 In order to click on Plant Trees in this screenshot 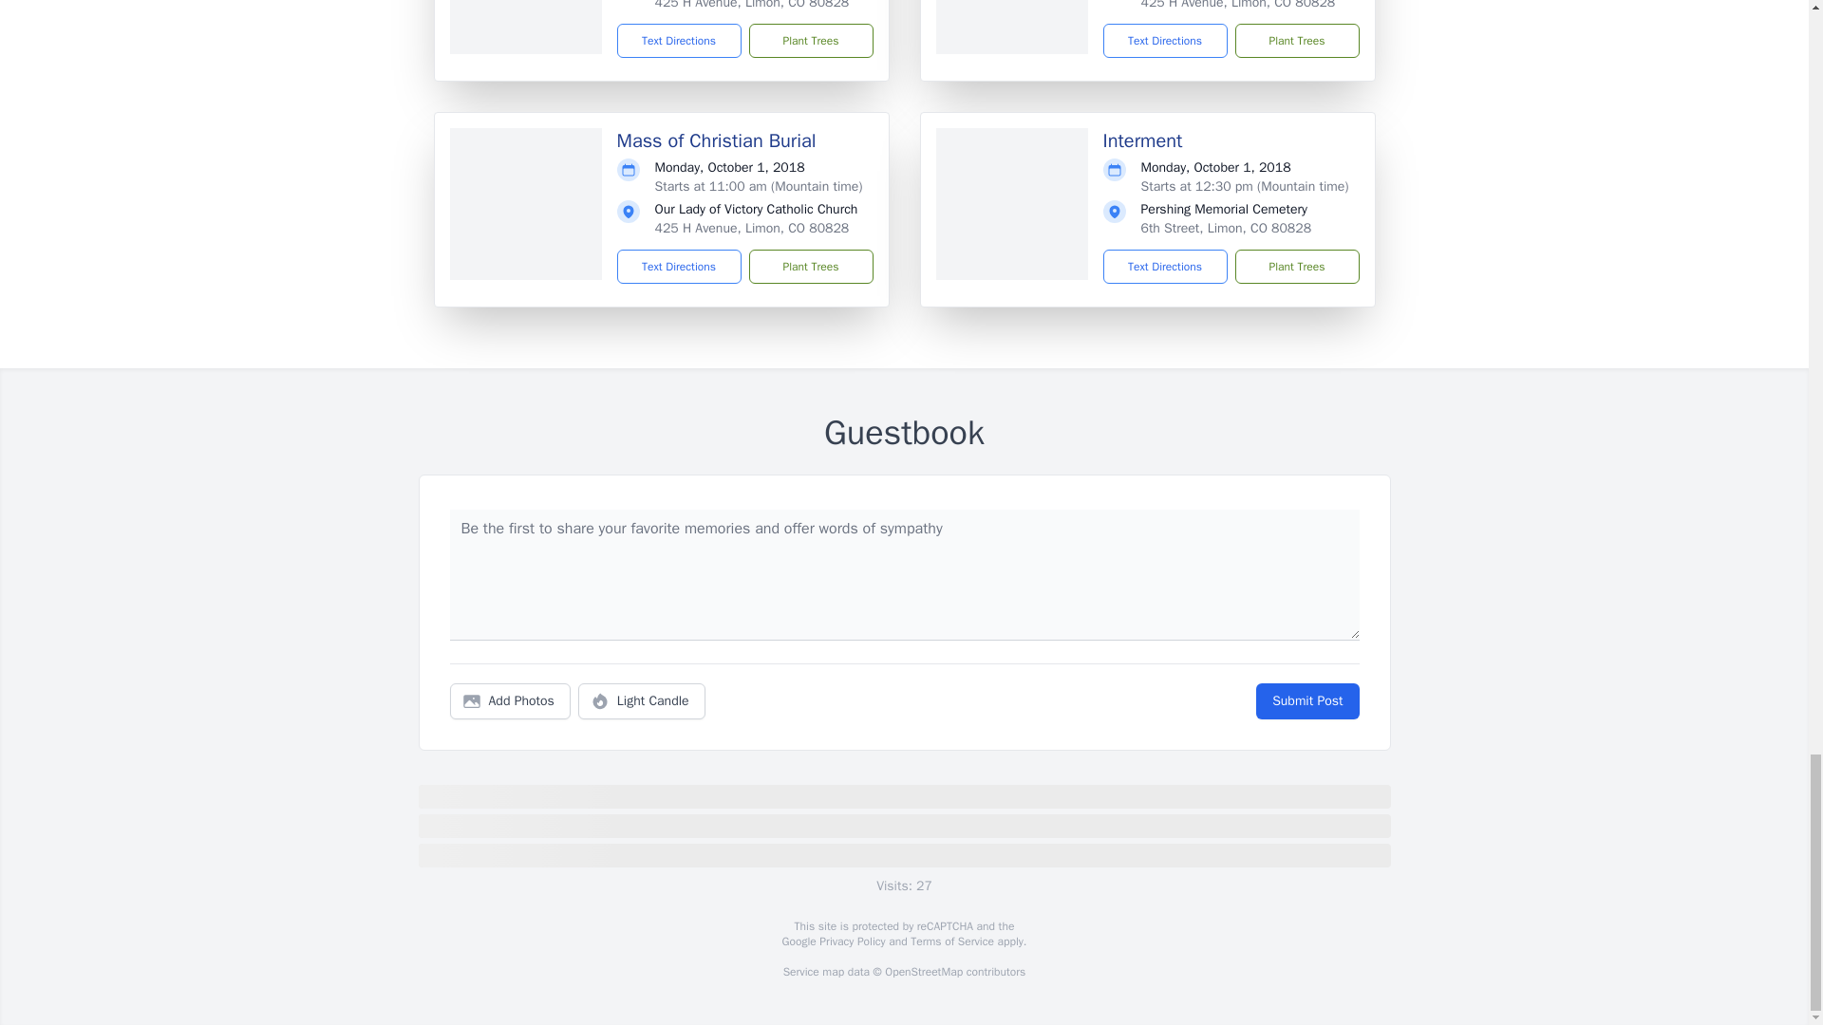, I will do `click(810, 267)`.